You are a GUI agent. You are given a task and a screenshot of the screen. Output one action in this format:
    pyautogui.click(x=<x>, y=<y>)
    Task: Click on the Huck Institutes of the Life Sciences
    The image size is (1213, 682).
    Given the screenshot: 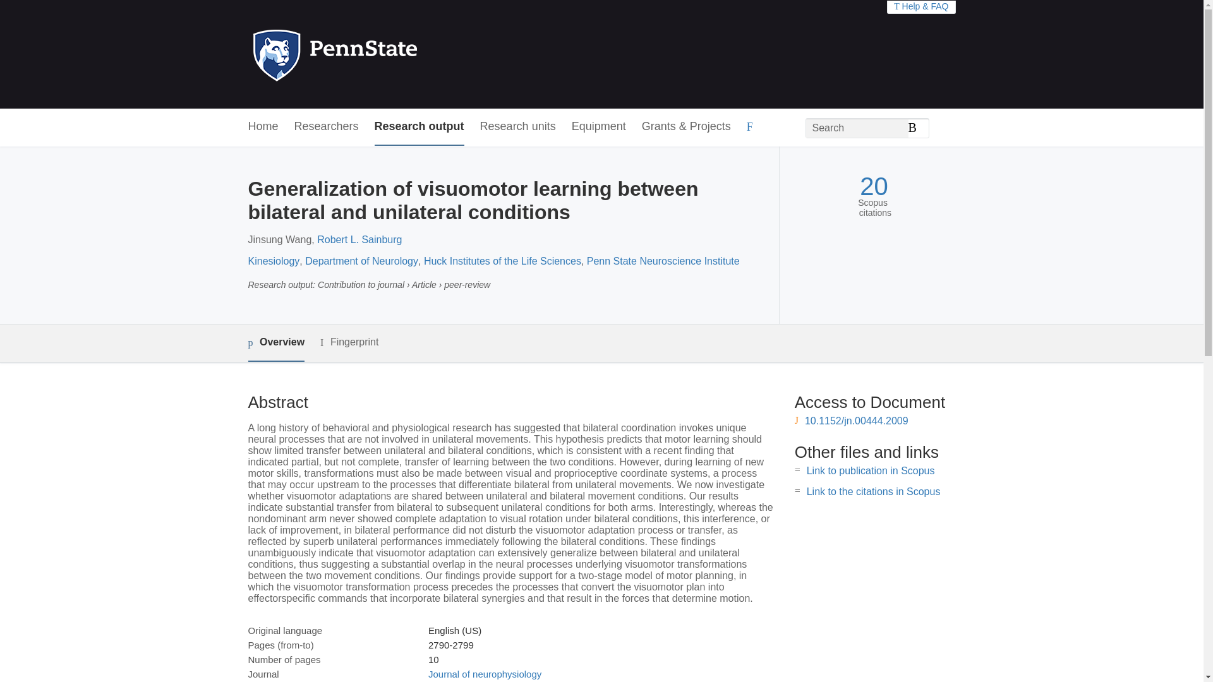 What is the action you would take?
    pyautogui.click(x=502, y=261)
    